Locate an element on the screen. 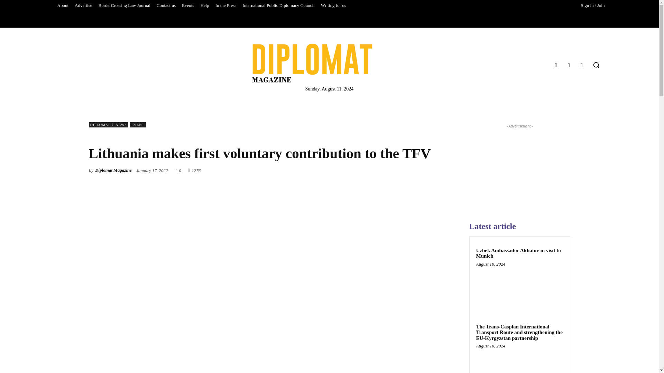  Facebook is located at coordinates (555, 65).